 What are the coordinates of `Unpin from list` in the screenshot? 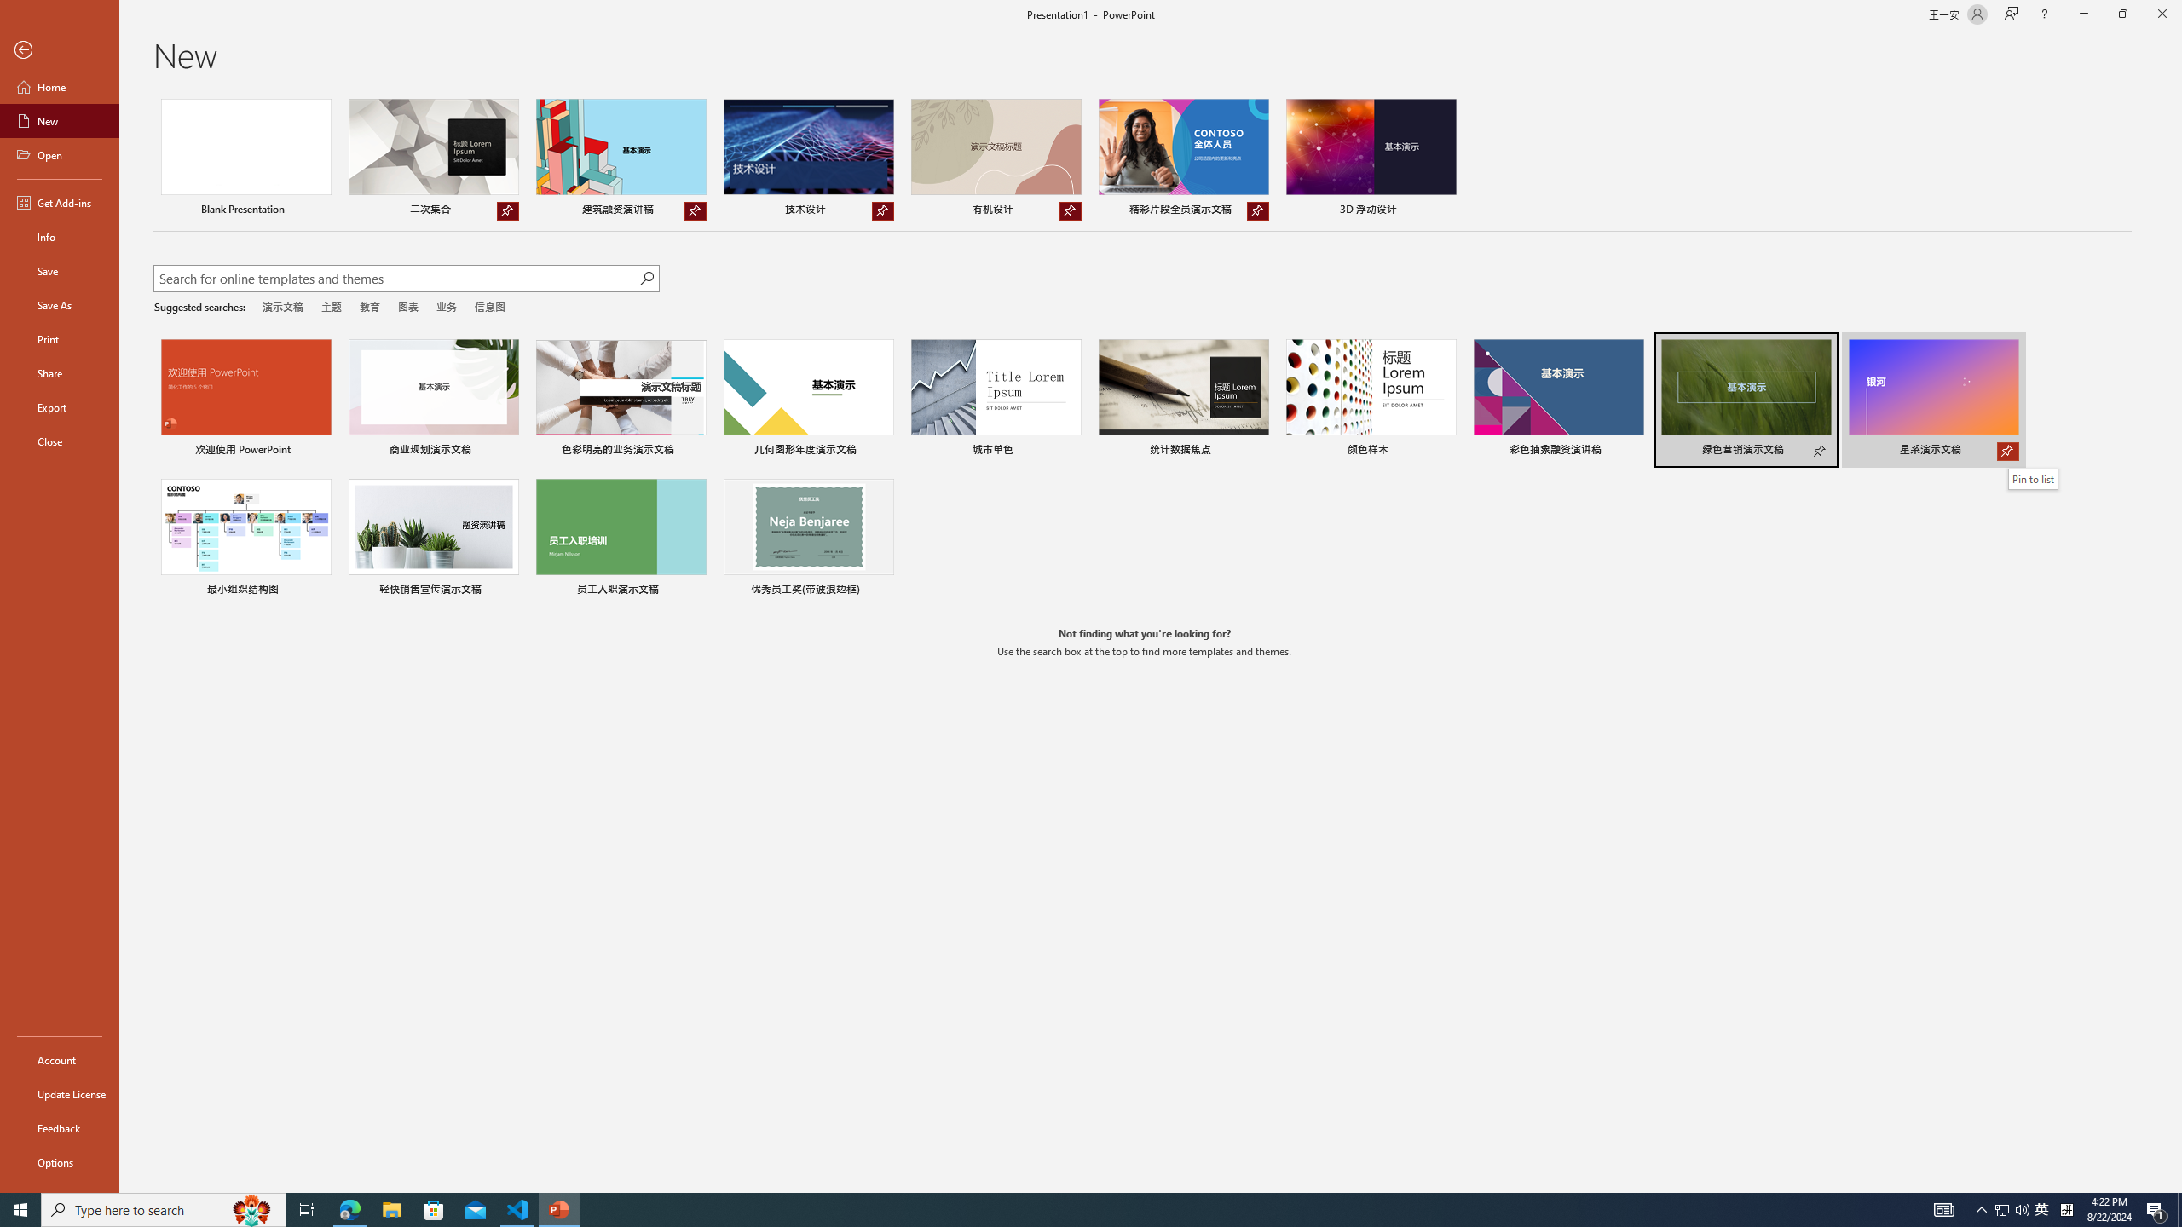 It's located at (1257, 211).